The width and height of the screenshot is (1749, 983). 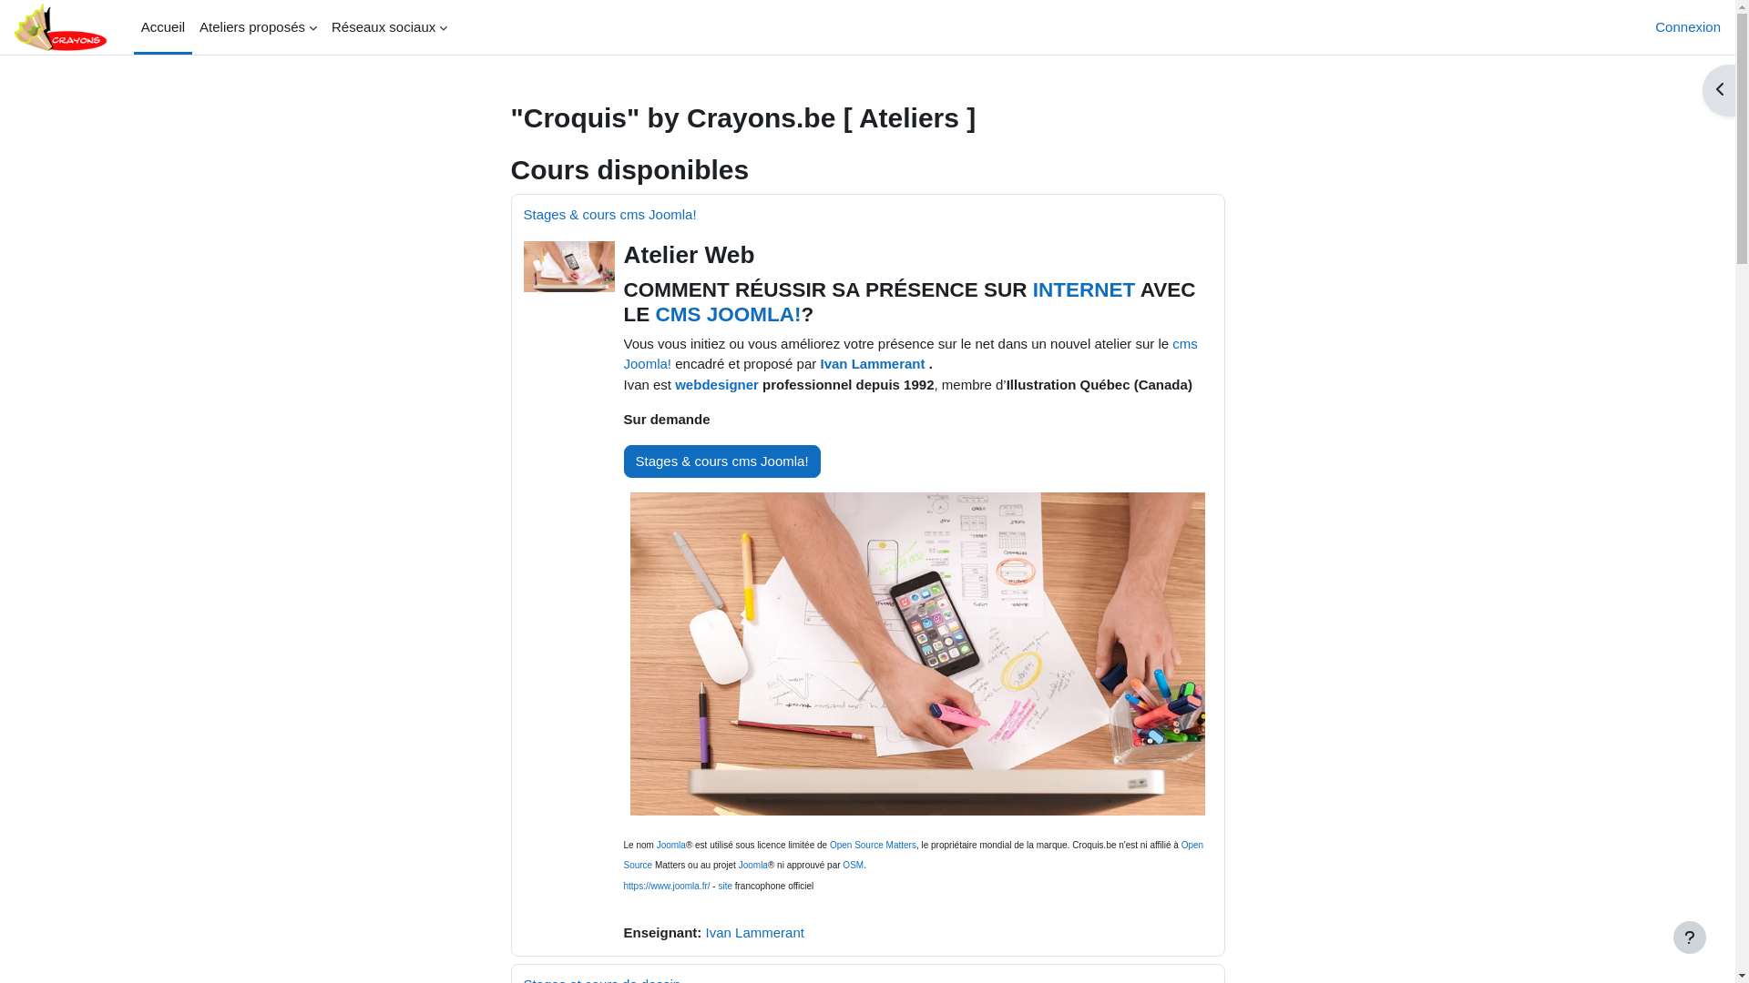 I want to click on Stages & cours cms Joomla!, so click(x=721, y=461).